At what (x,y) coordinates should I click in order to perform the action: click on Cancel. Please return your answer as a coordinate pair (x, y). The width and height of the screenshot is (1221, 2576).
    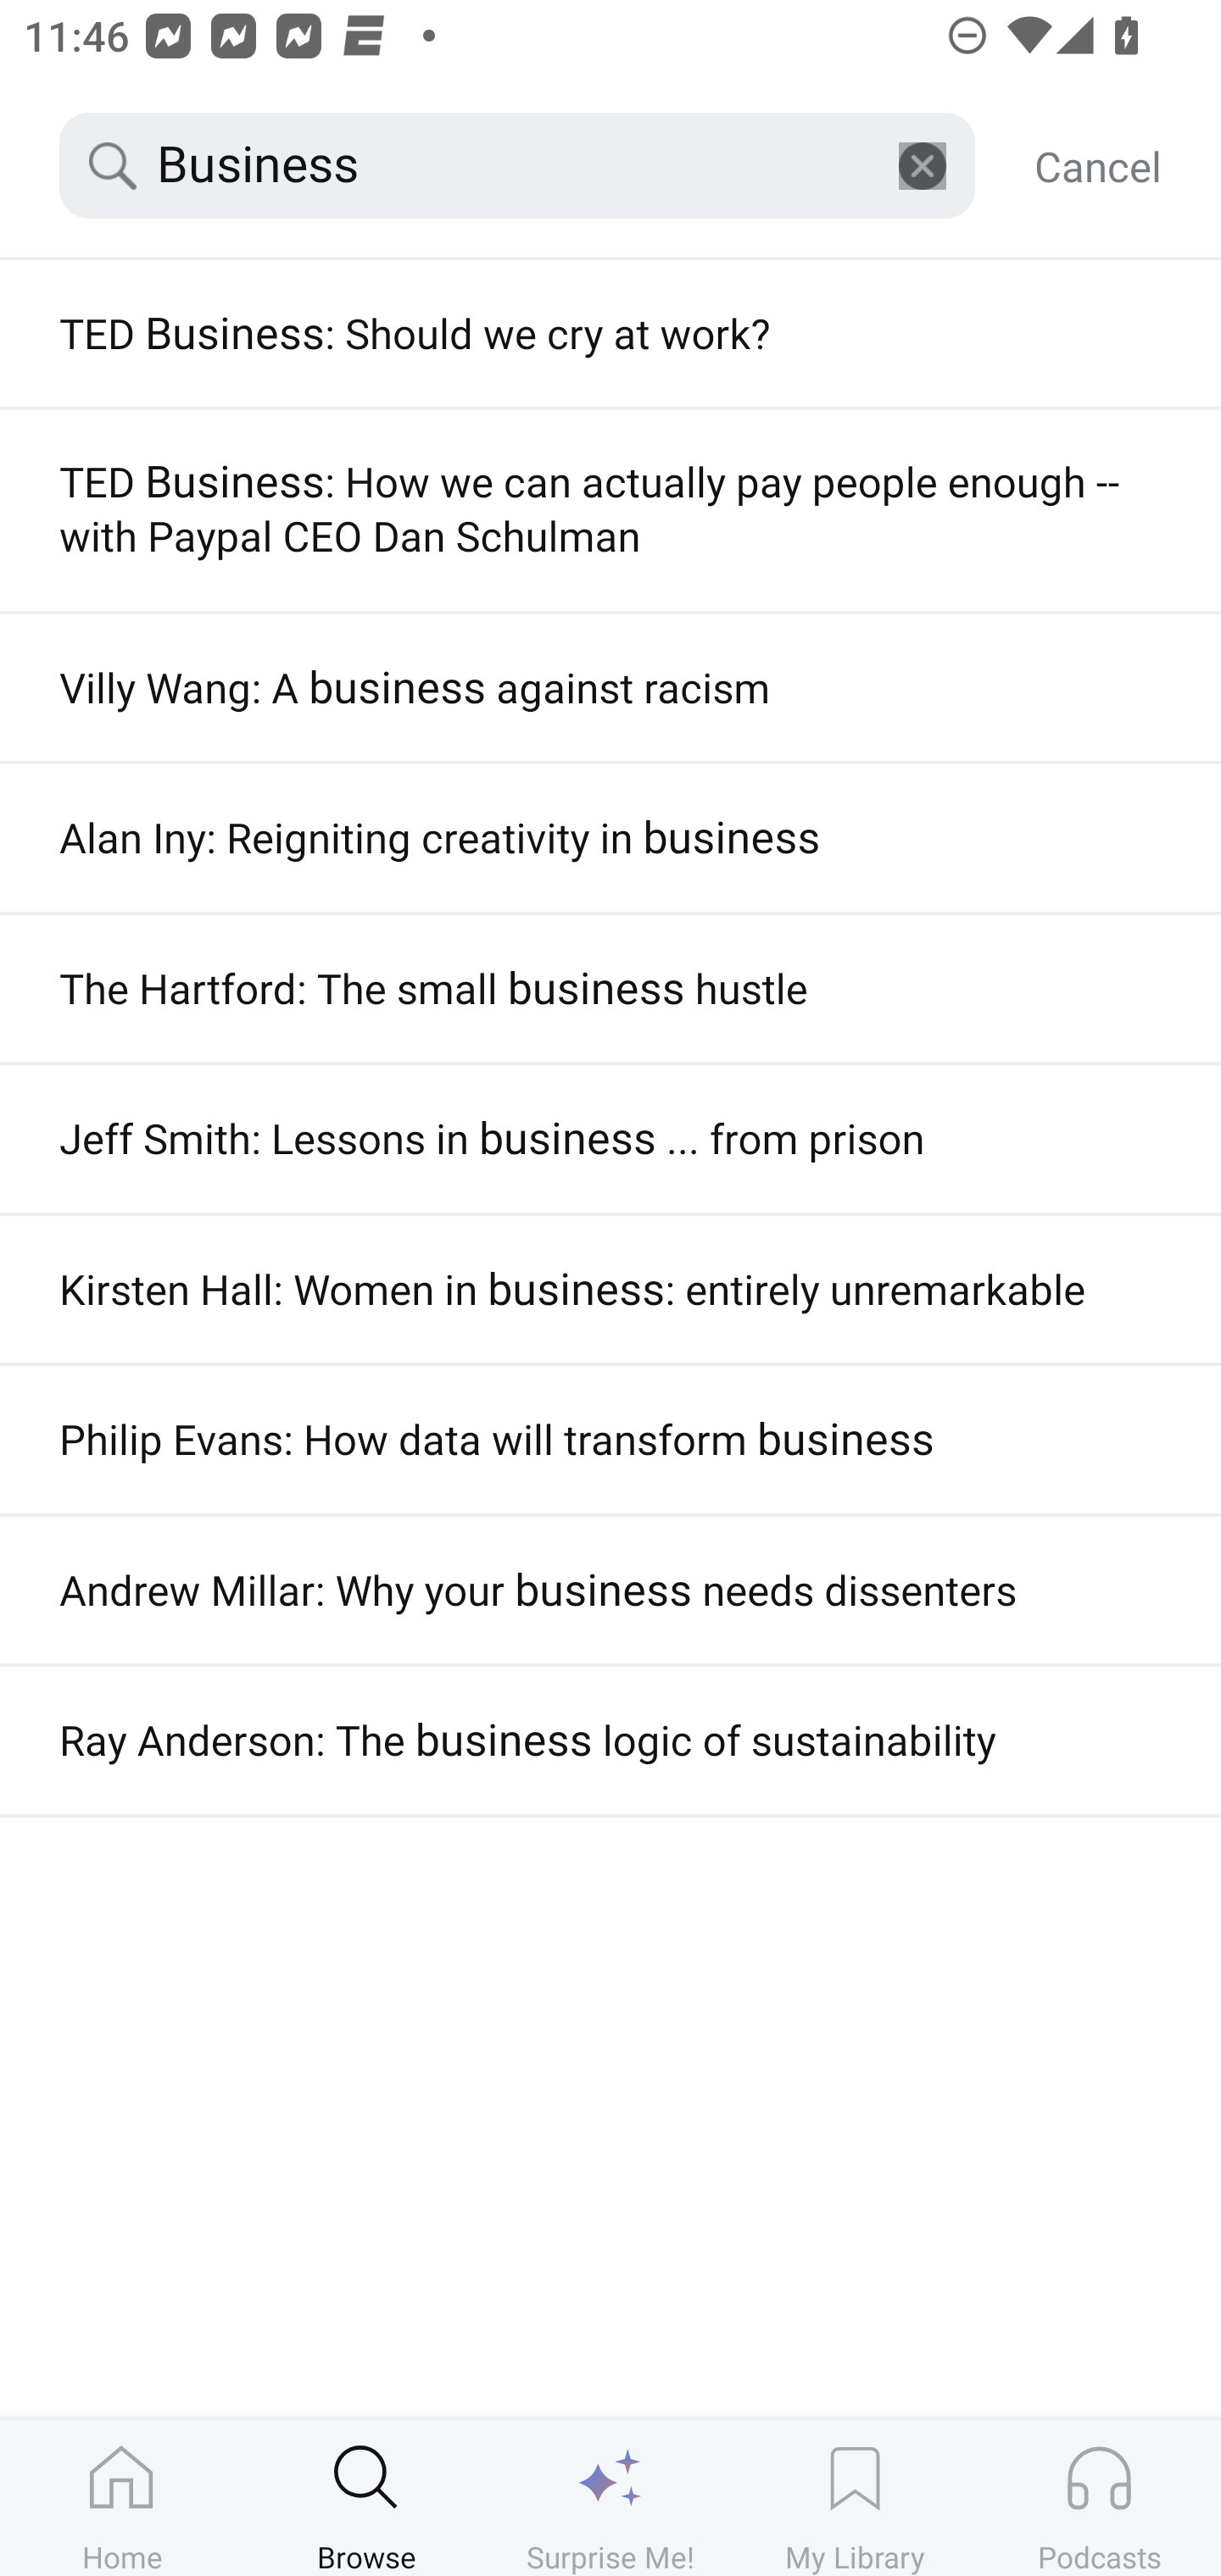
    Looking at the image, I should click on (1097, 166).